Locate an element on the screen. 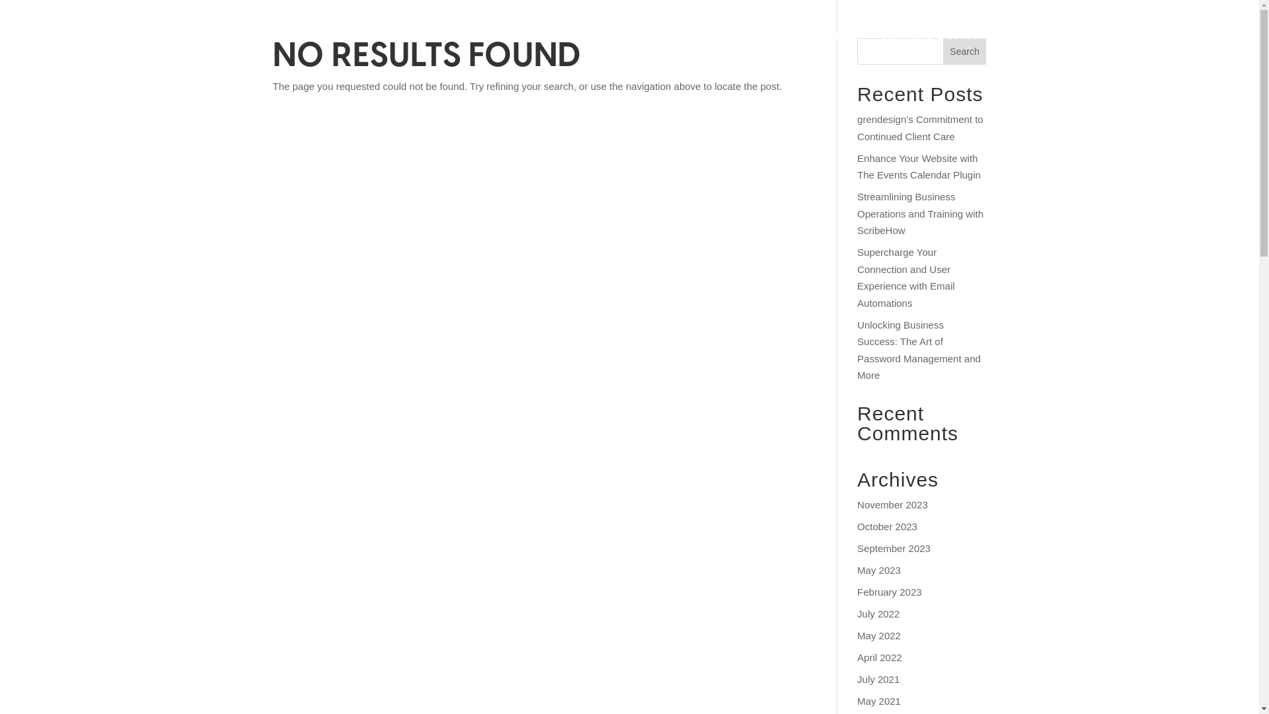 The height and width of the screenshot is (714, 1269). April 2022 is located at coordinates (880, 657).